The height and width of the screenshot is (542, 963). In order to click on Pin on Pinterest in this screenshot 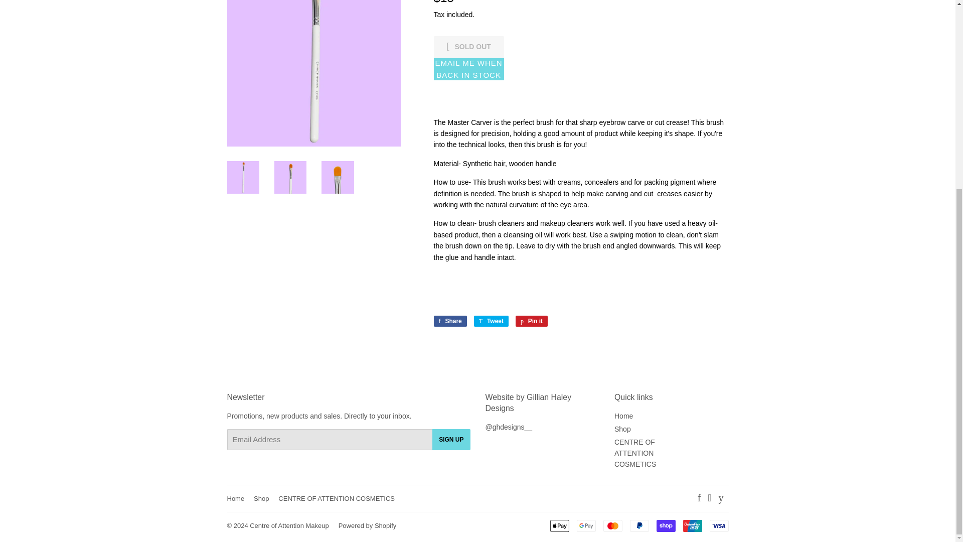, I will do `click(532, 321)`.